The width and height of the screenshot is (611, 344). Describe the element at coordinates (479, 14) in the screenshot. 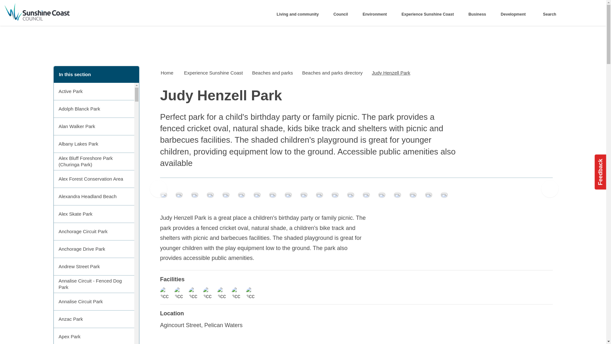

I see `Business` at that location.